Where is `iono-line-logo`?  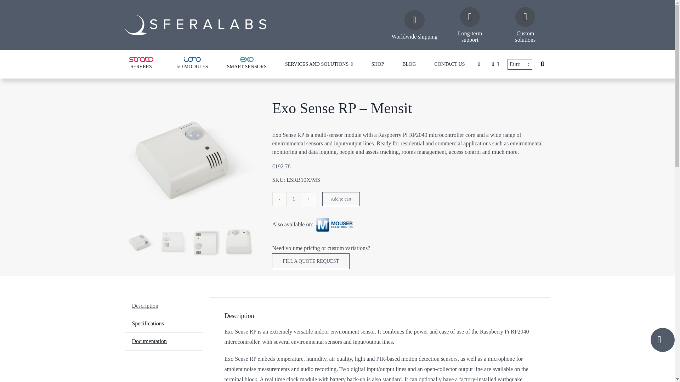 iono-line-logo is located at coordinates (192, 59).